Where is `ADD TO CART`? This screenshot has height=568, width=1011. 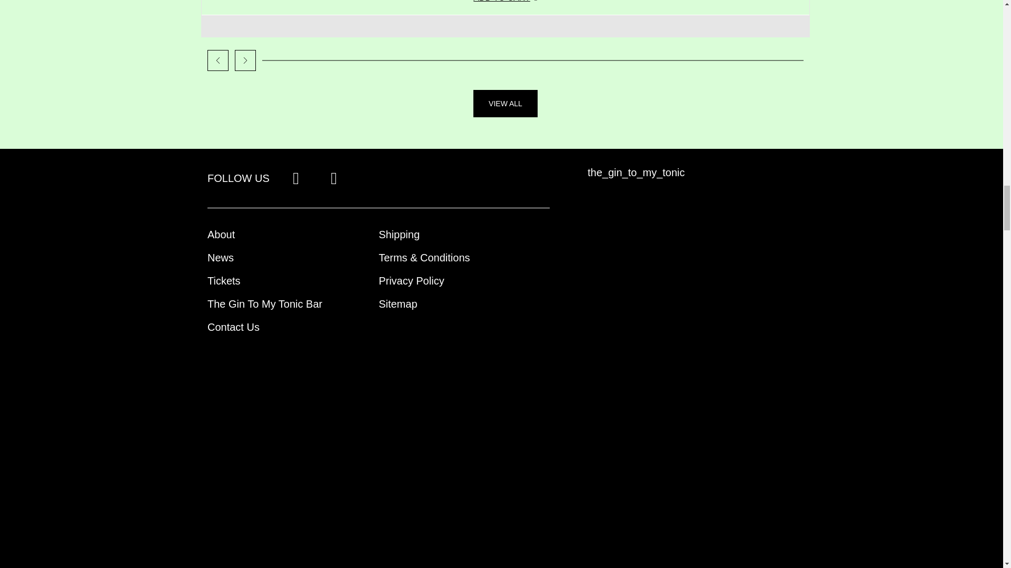
ADD TO CART is located at coordinates (506, 7).